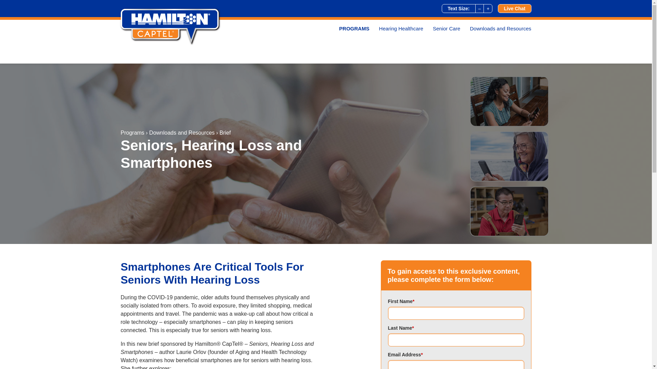 The image size is (657, 369). I want to click on PROGRAMS, so click(356, 30).